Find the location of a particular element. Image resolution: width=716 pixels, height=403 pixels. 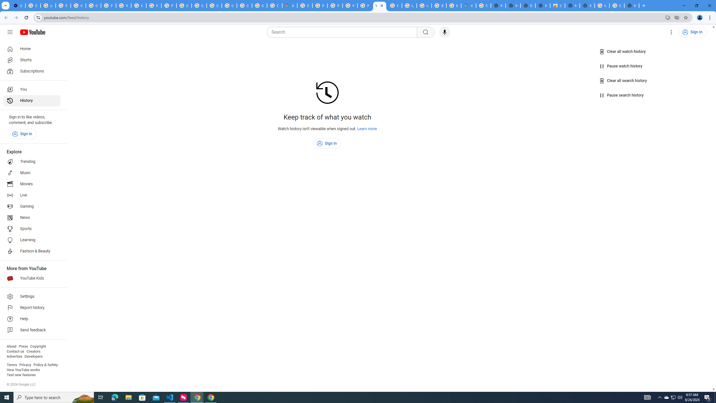

Help is located at coordinates (32, 319).